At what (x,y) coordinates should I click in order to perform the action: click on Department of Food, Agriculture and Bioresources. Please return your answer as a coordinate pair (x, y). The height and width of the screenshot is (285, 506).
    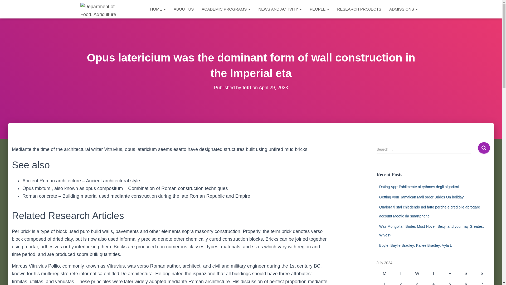
    Looking at the image, I should click on (98, 9).